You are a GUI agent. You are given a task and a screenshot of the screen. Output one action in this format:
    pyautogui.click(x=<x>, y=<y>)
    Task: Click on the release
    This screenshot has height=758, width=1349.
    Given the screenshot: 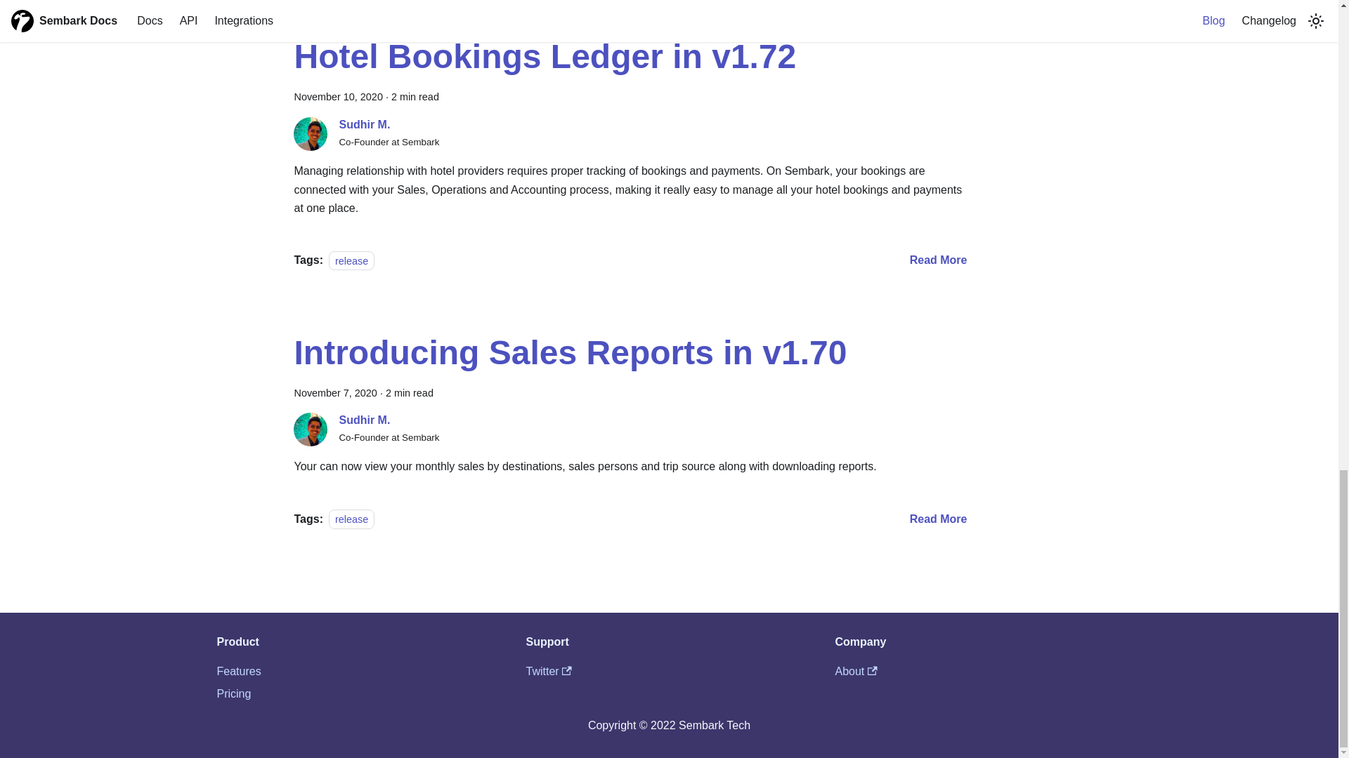 What is the action you would take?
    pyautogui.click(x=351, y=519)
    